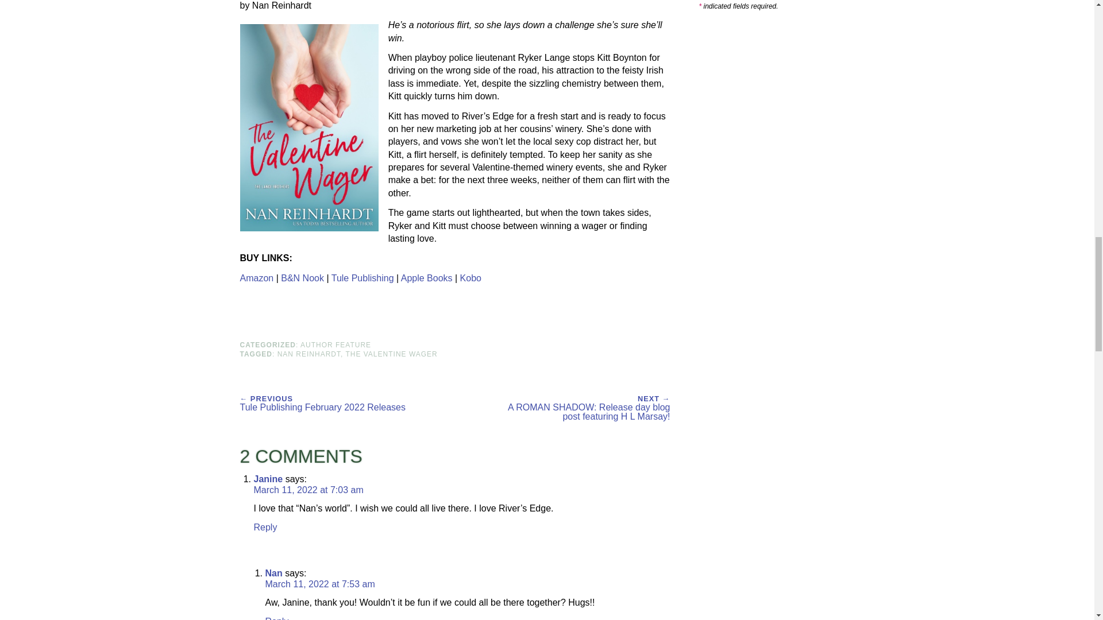 This screenshot has width=1103, height=620. Describe the element at coordinates (362, 278) in the screenshot. I see `Tule Publishing` at that location.